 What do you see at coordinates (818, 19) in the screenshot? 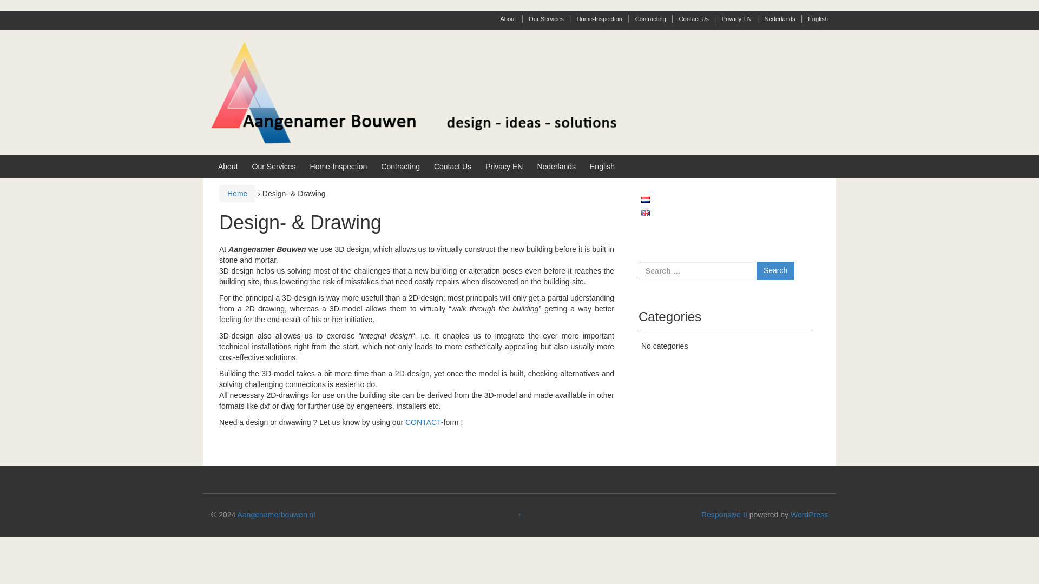
I see `English` at bounding box center [818, 19].